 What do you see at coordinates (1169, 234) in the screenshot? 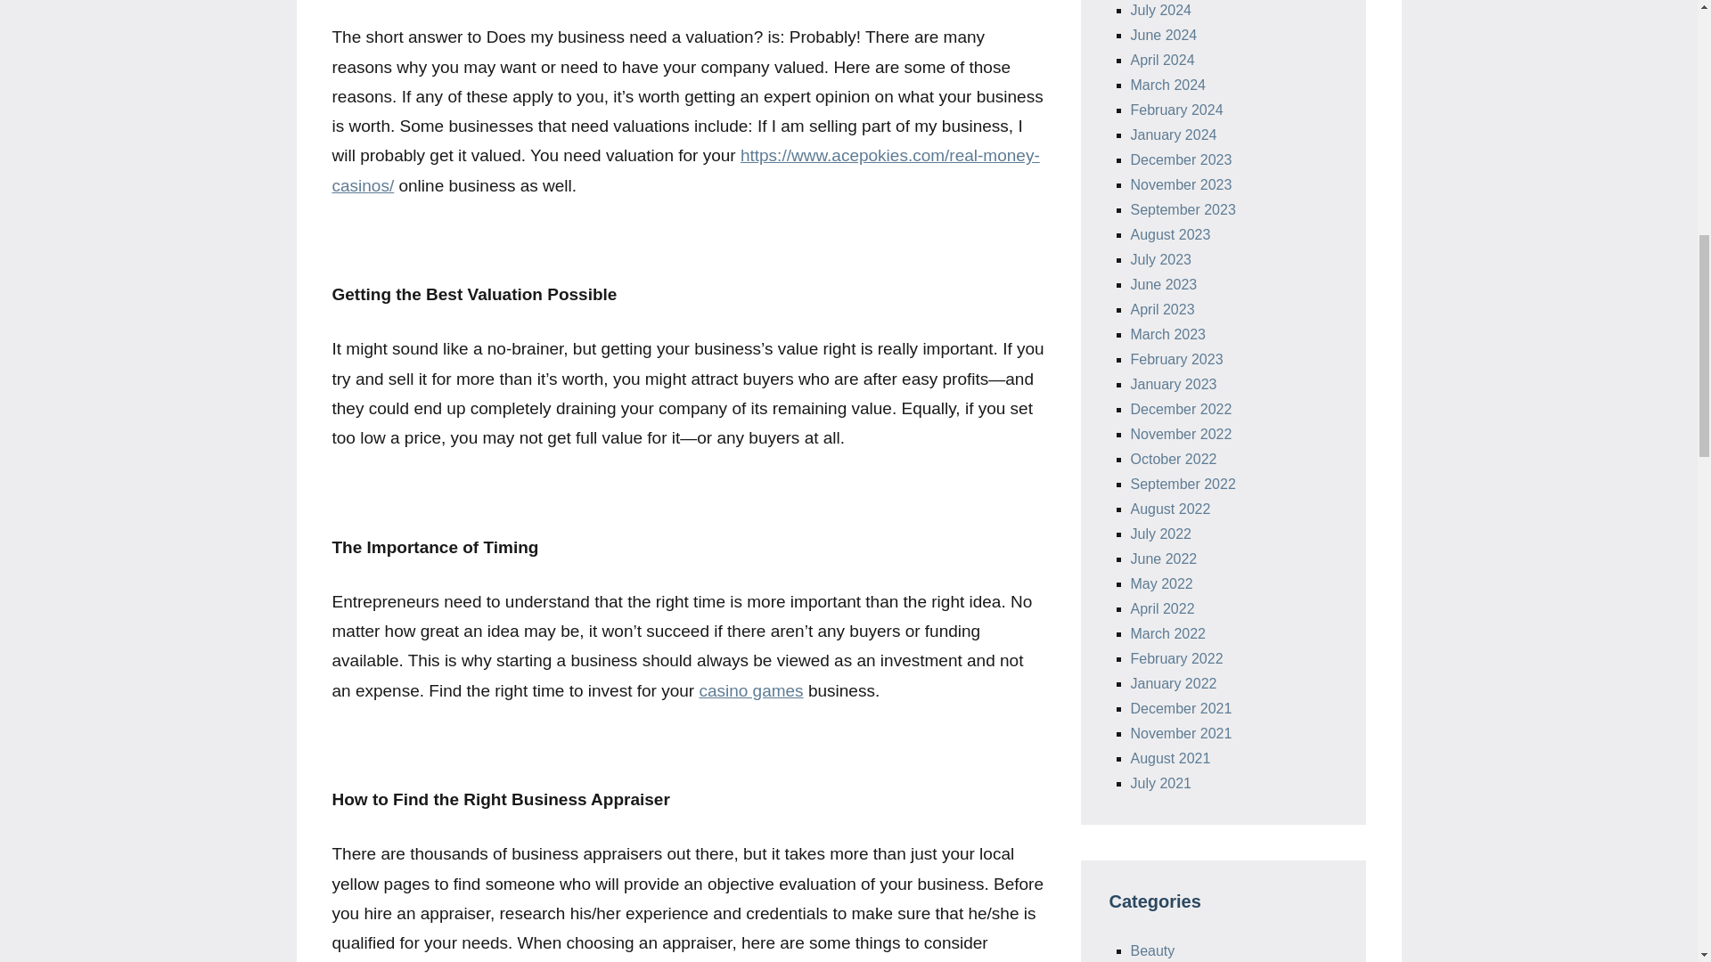
I see `August 2023` at bounding box center [1169, 234].